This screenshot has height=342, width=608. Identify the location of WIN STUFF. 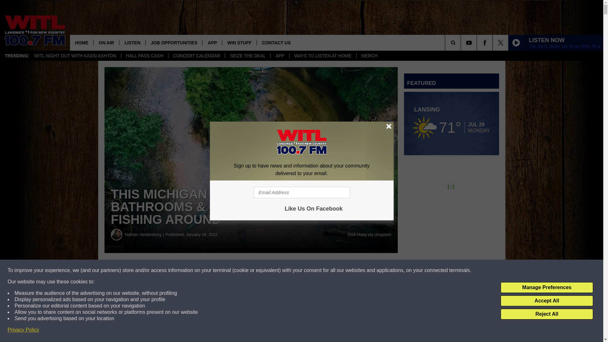
(239, 42).